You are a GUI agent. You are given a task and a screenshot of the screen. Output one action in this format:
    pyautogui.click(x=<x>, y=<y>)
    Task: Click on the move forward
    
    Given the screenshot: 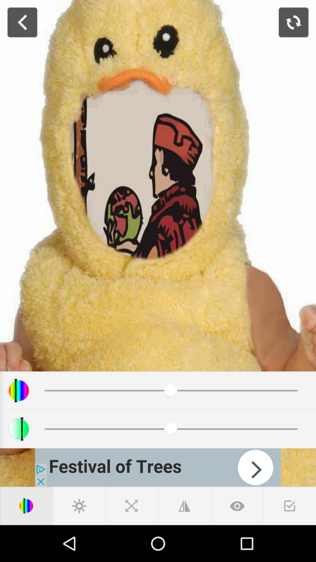 What is the action you would take?
    pyautogui.click(x=158, y=467)
    